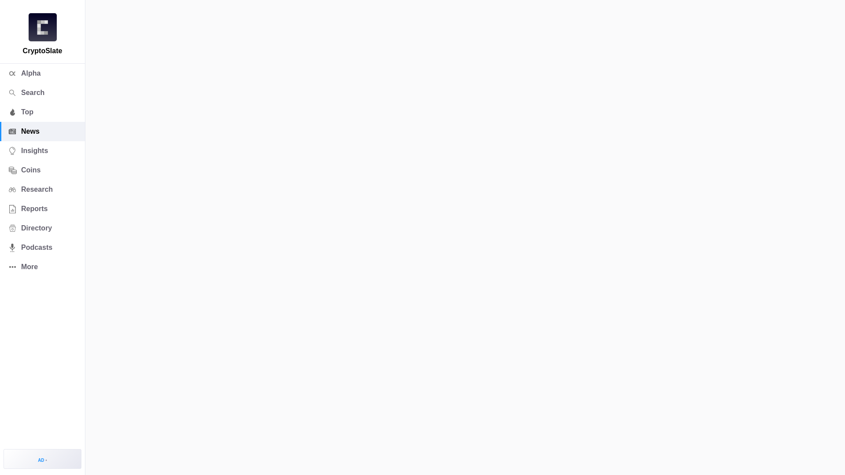  What do you see at coordinates (42, 189) in the screenshot?
I see `Research` at bounding box center [42, 189].